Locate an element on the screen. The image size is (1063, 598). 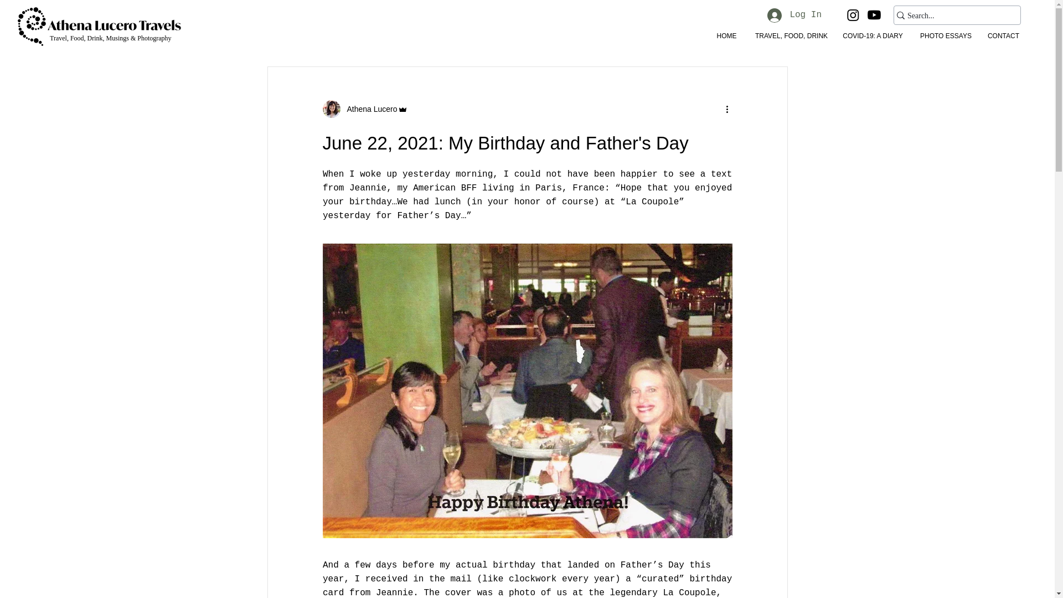
Athena Lucero is located at coordinates (364, 109).